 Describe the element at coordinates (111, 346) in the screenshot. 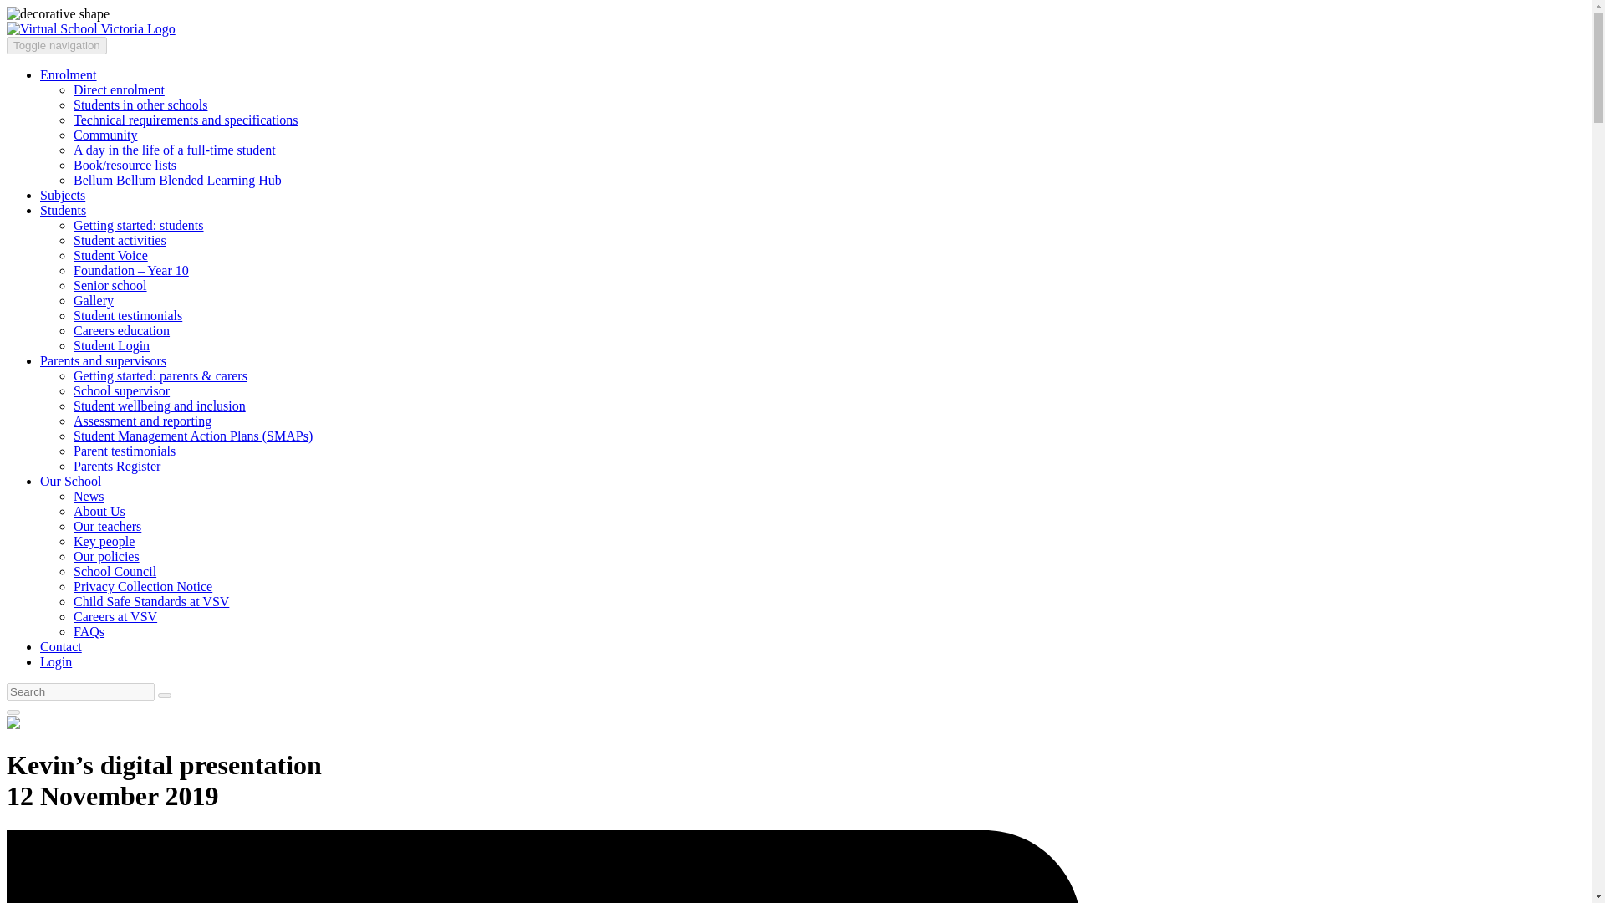

I see `Student Login` at that location.